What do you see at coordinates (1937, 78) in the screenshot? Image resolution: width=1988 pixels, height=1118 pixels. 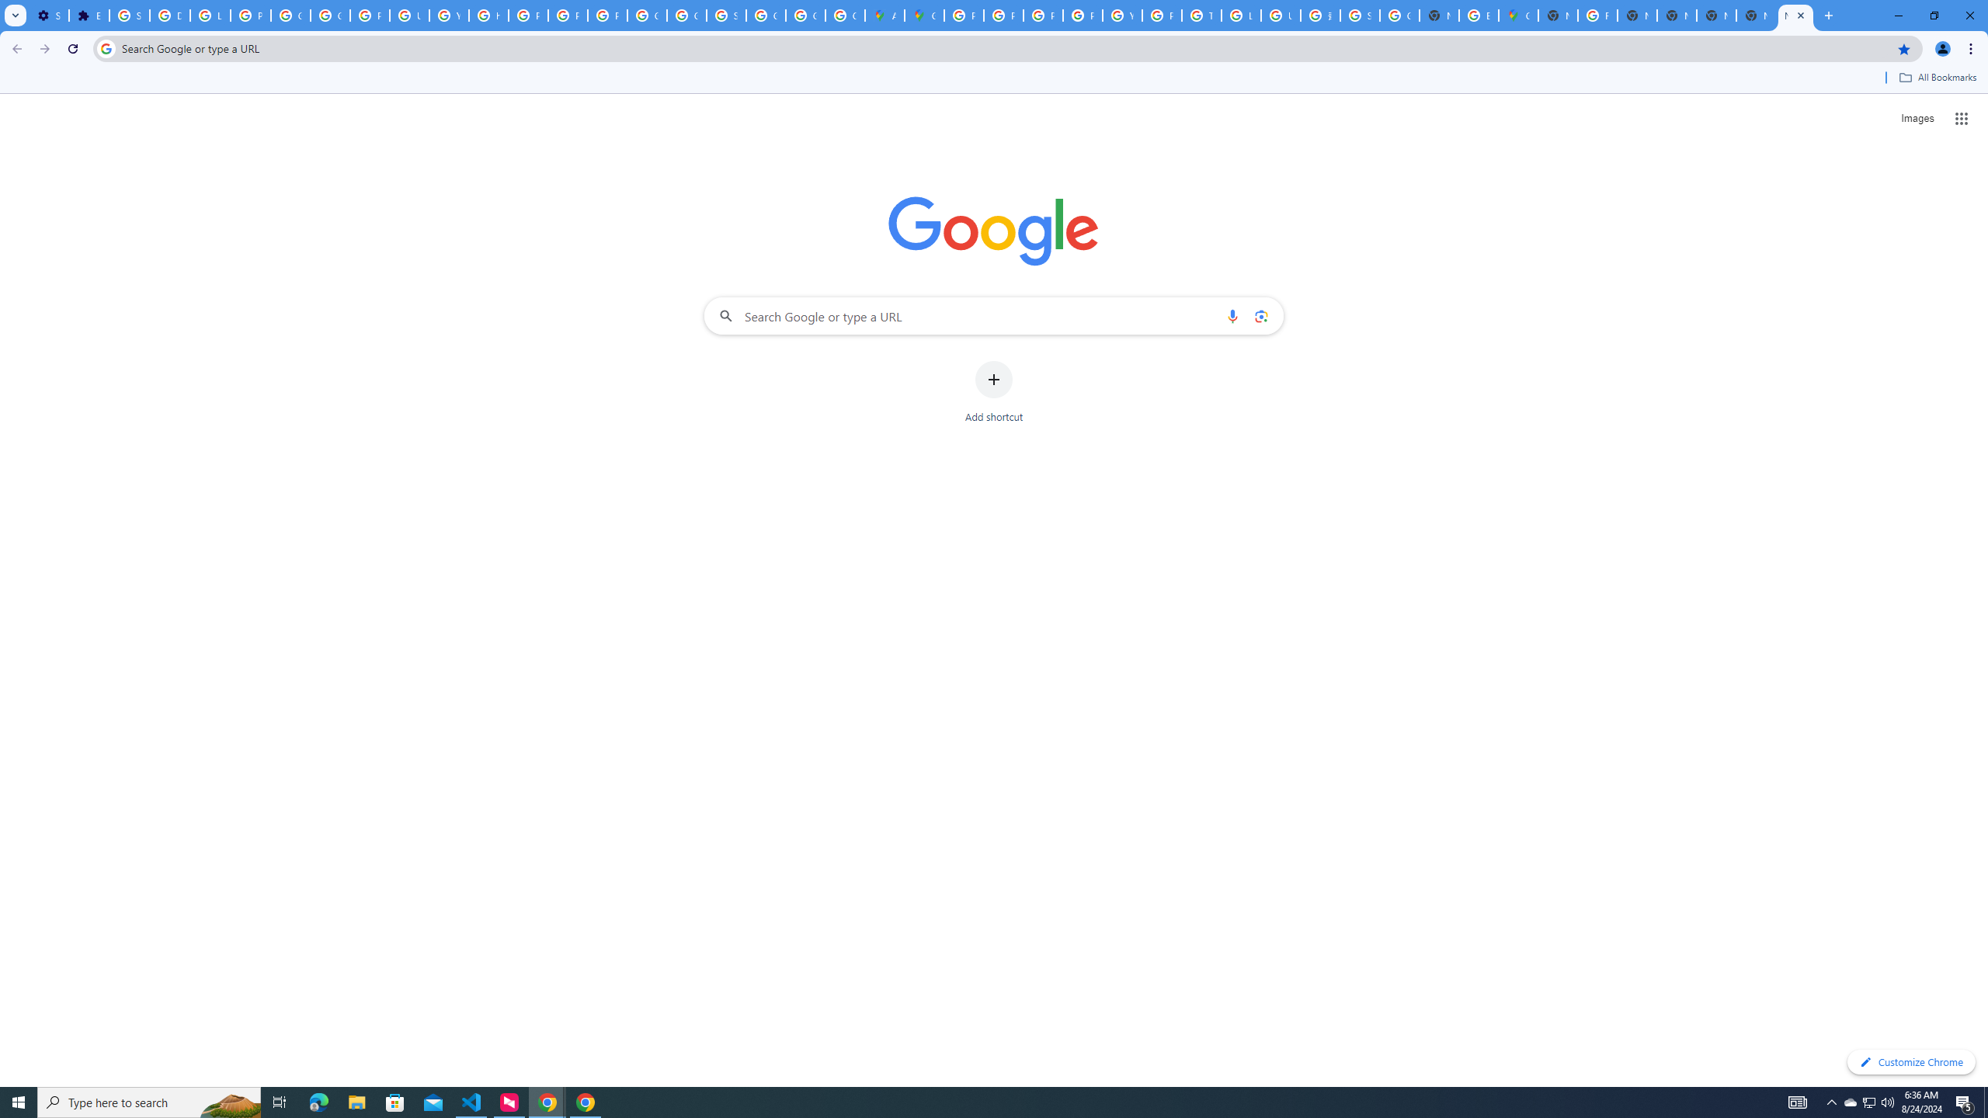 I see `All Bookmarks` at bounding box center [1937, 78].